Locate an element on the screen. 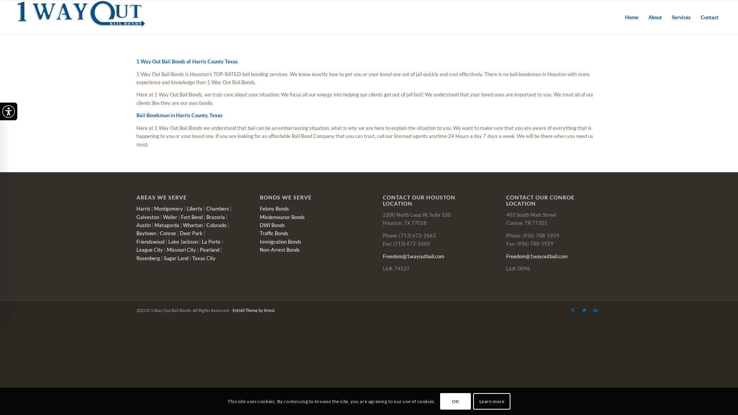  Harris is located at coordinates (143, 209).